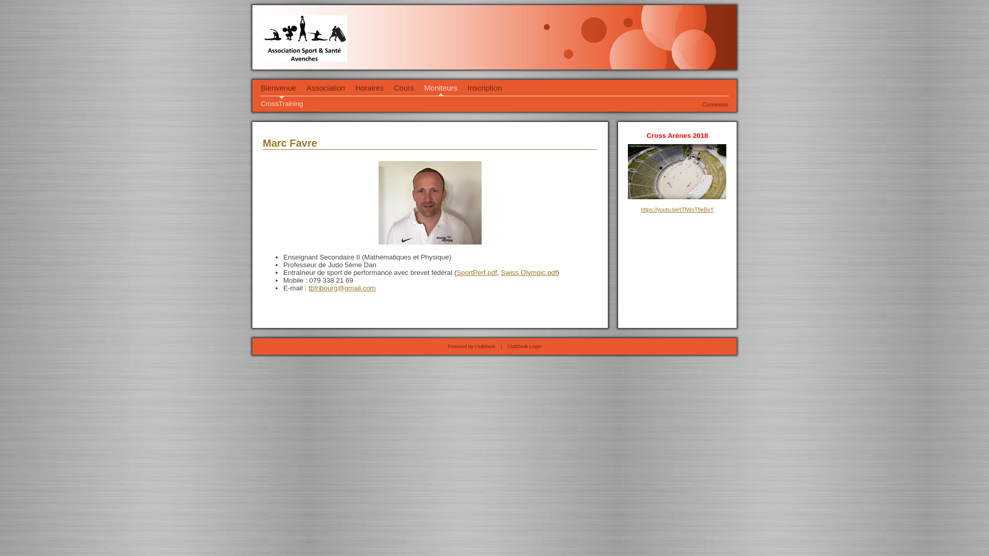 The height and width of the screenshot is (556, 989). I want to click on Connexion, so click(715, 105).